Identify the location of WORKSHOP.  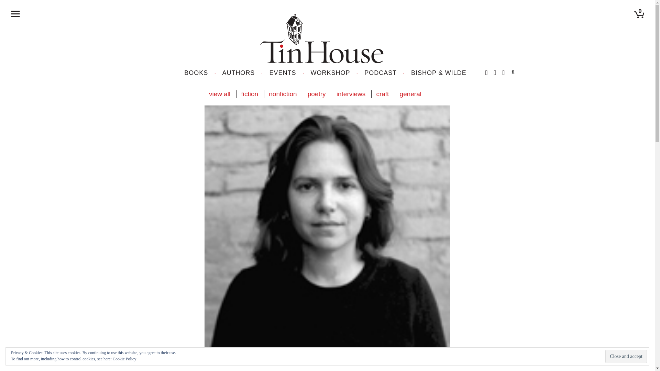
(331, 73).